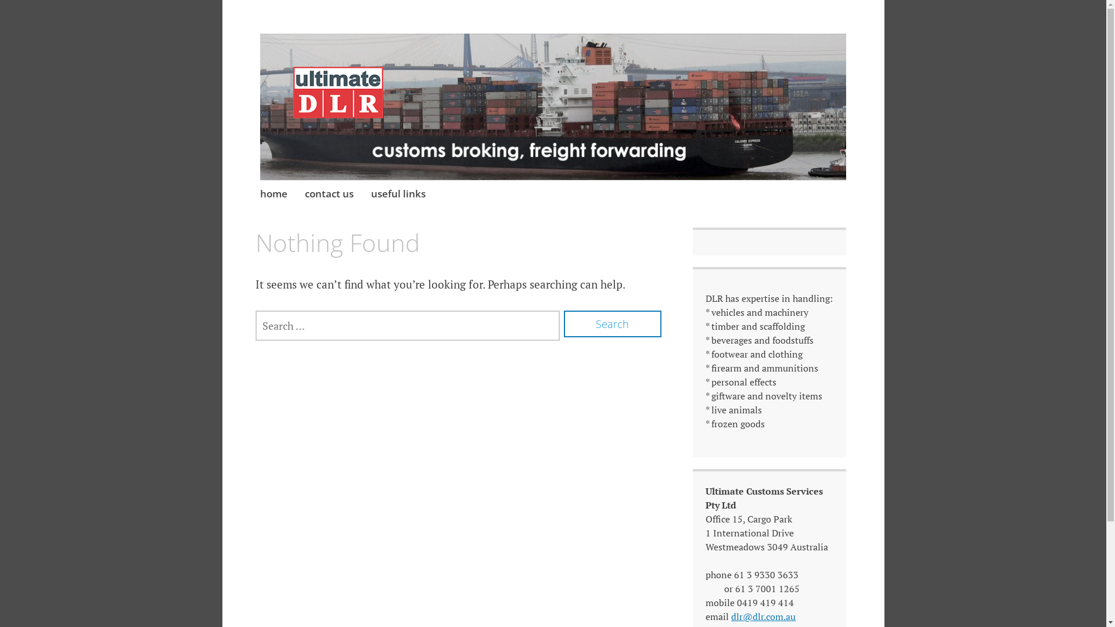 The image size is (1115, 627). Describe the element at coordinates (613, 324) in the screenshot. I see `Search` at that location.